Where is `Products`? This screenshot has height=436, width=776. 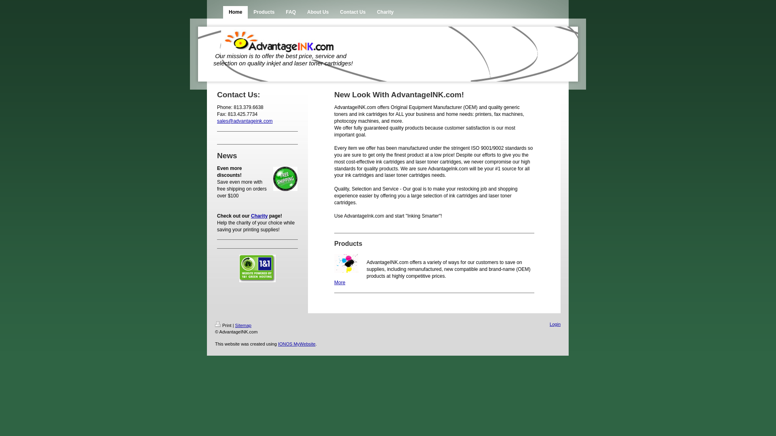
Products is located at coordinates (264, 12).